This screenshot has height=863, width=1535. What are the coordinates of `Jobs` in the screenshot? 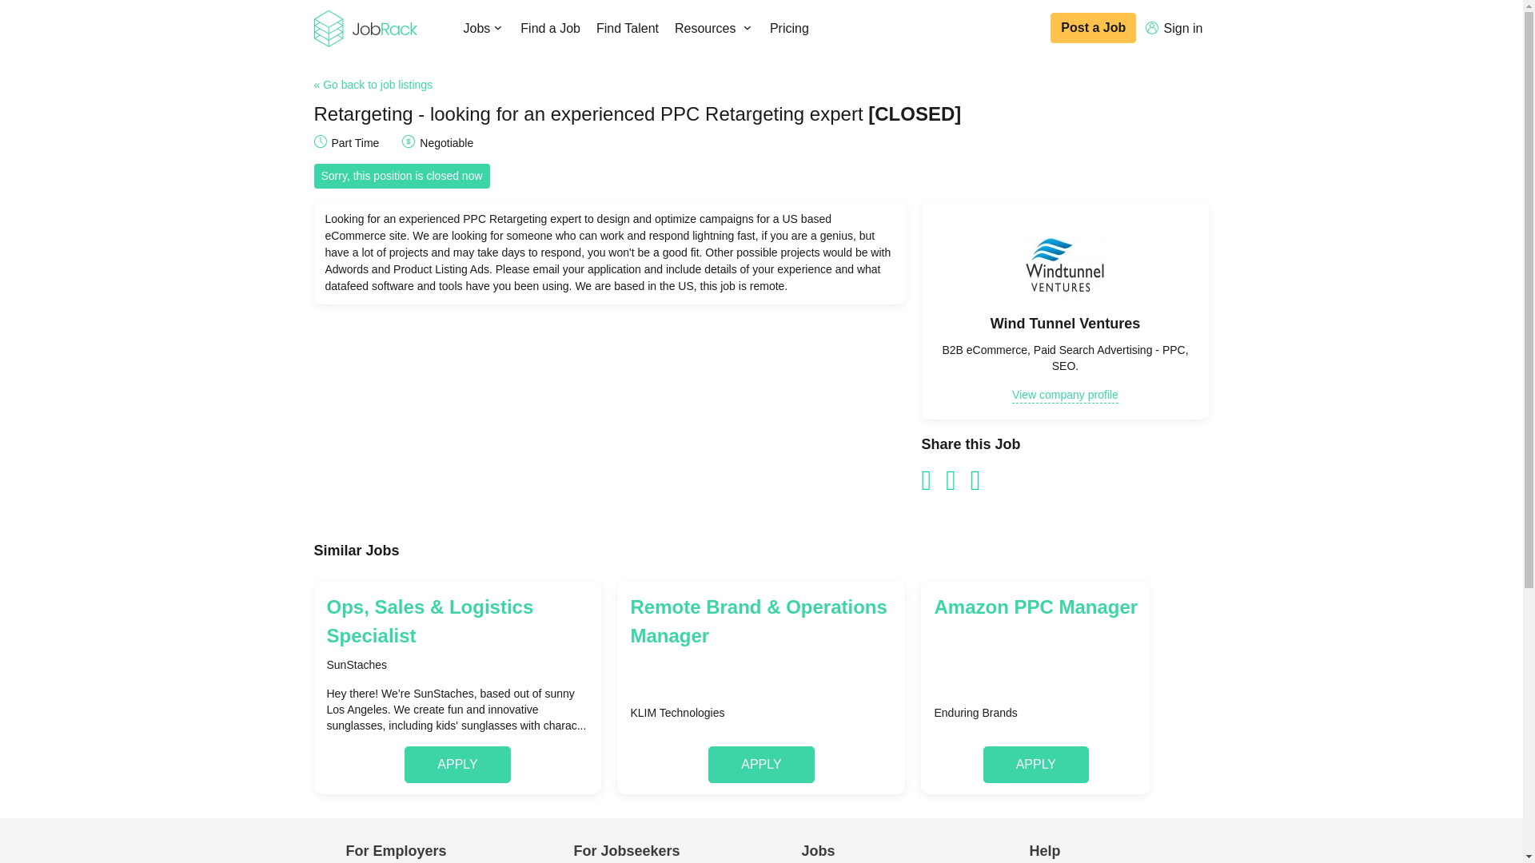 It's located at (484, 29).